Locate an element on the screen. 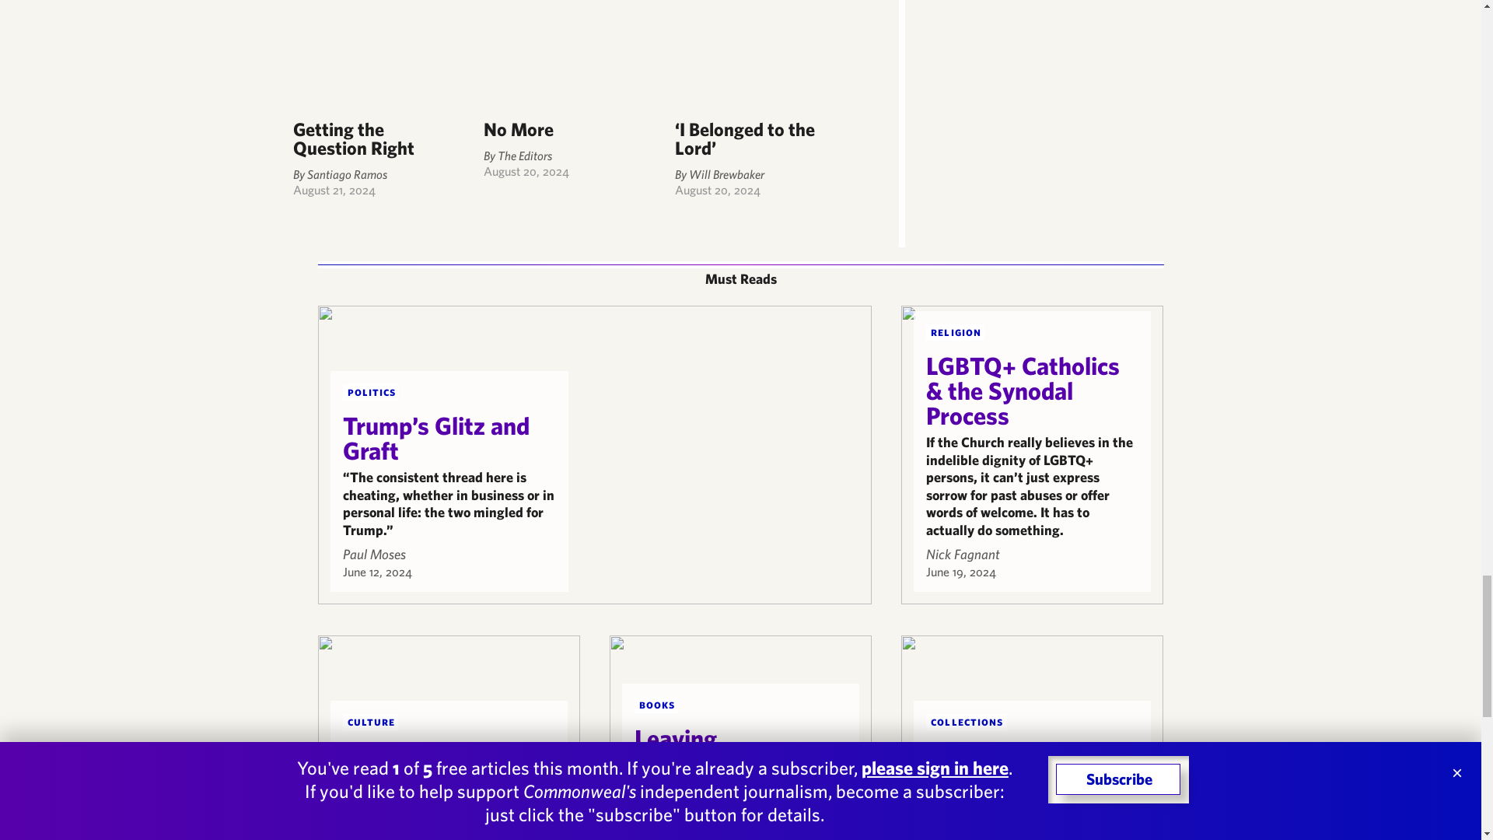 The height and width of the screenshot is (840, 1493). View user profile. is located at coordinates (373, 554).